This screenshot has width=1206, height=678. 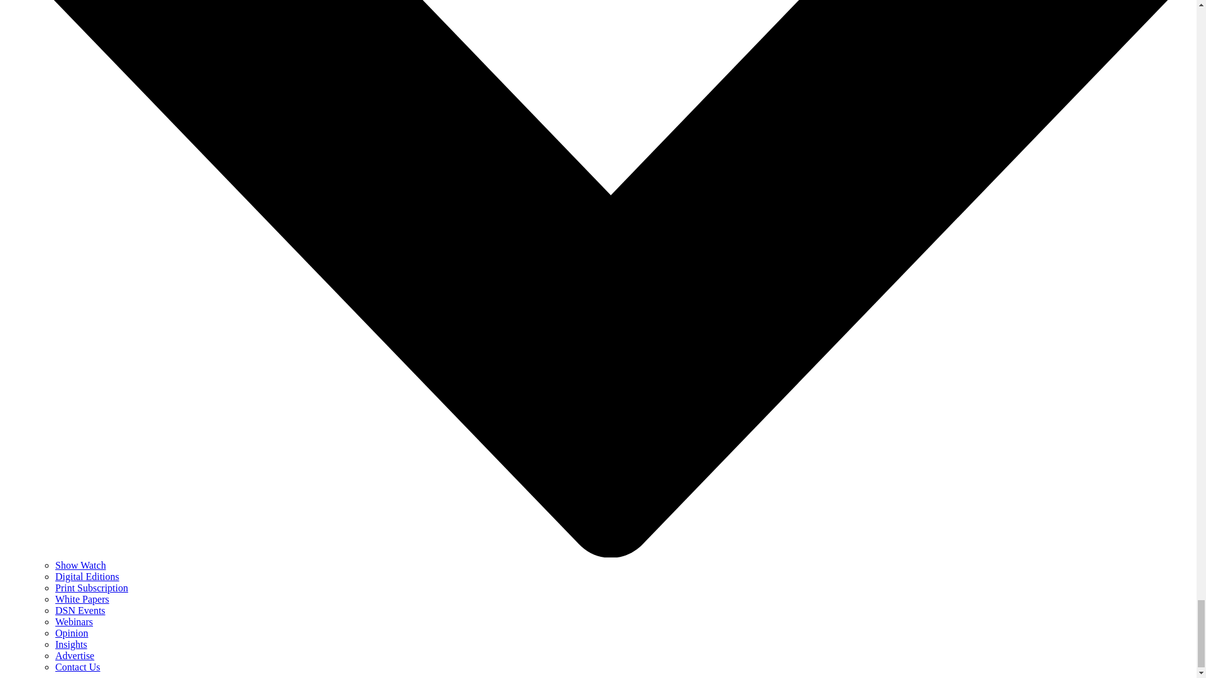 What do you see at coordinates (80, 565) in the screenshot?
I see `Show Watch` at bounding box center [80, 565].